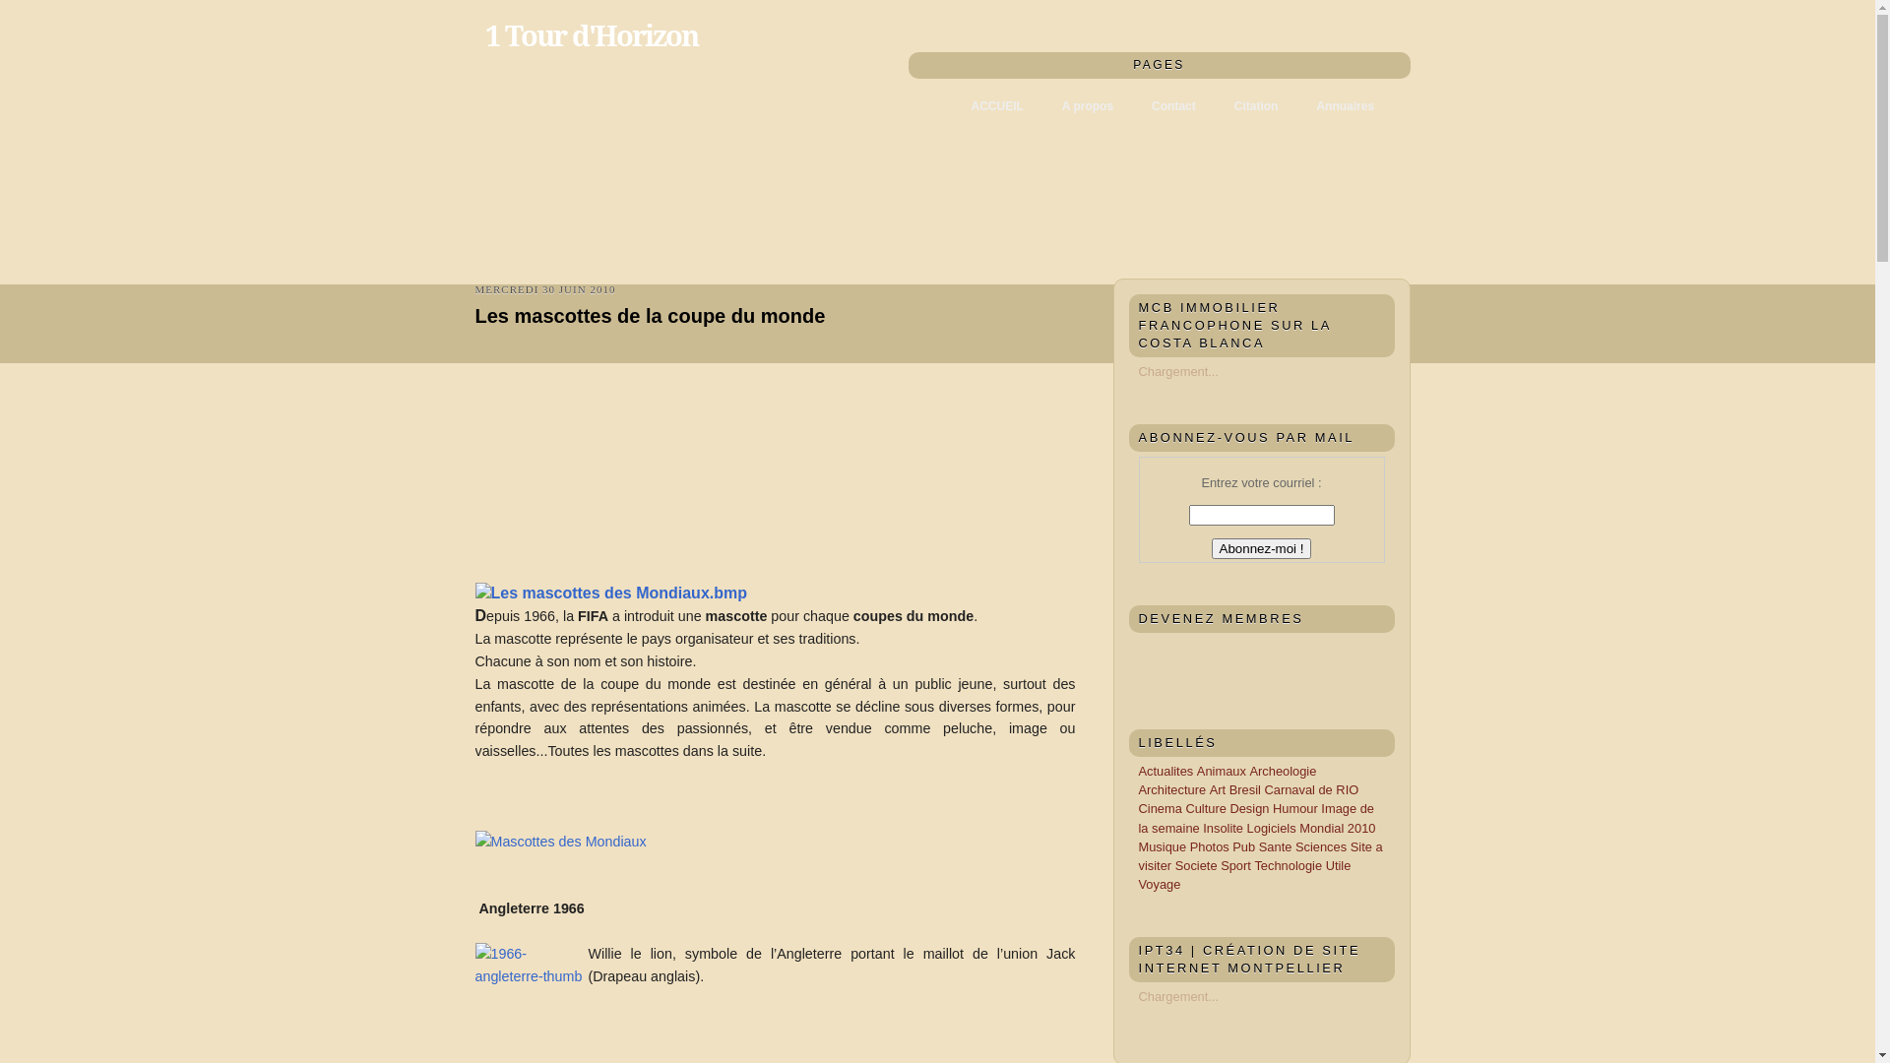  I want to click on Technologie, so click(1290, 866).